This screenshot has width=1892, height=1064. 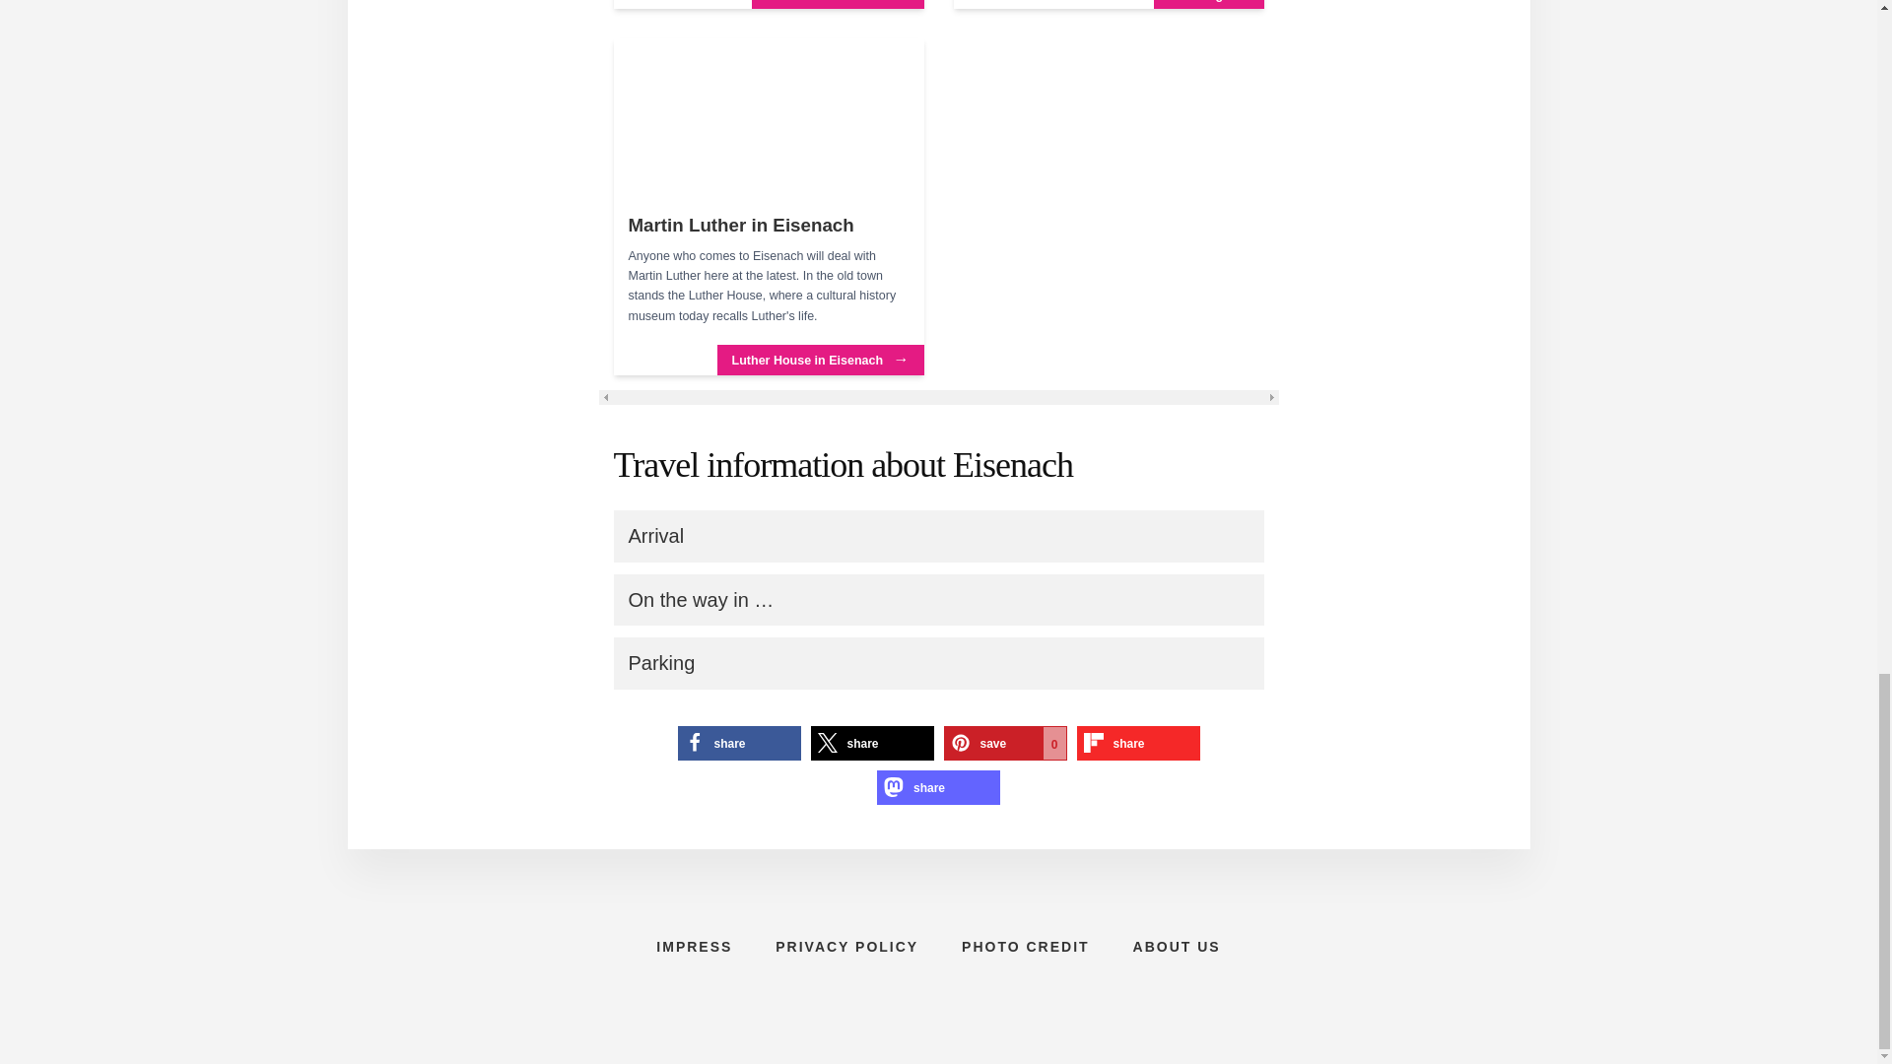 I want to click on share , so click(x=739, y=743).